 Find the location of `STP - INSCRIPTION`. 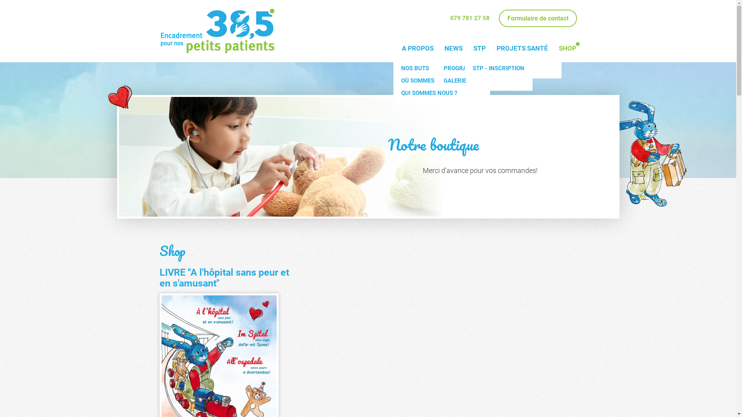

STP - INSCRIPTION is located at coordinates (513, 70).